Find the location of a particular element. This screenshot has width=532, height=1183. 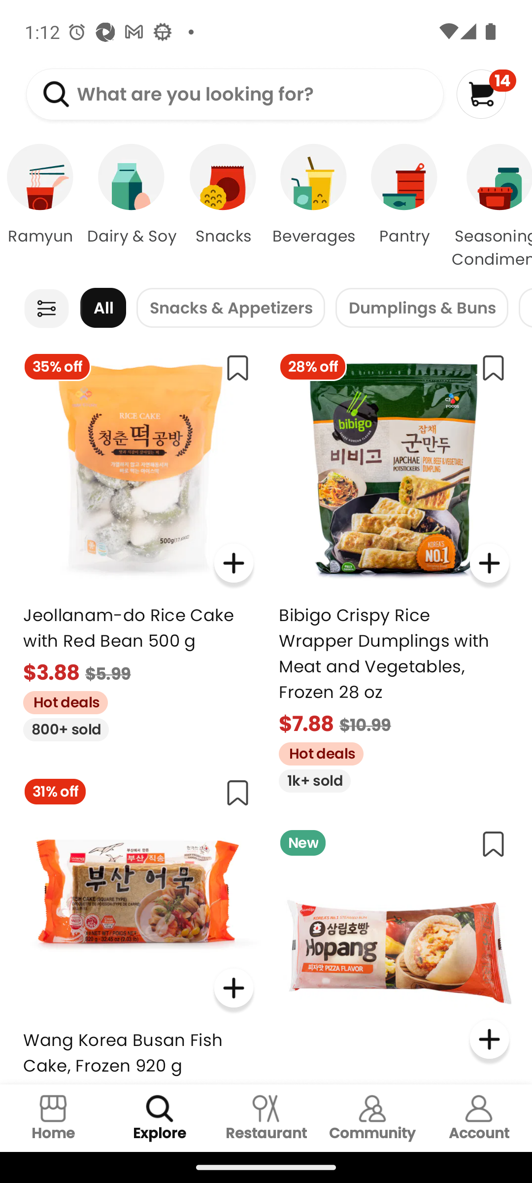

Explore is located at coordinates (160, 1118).